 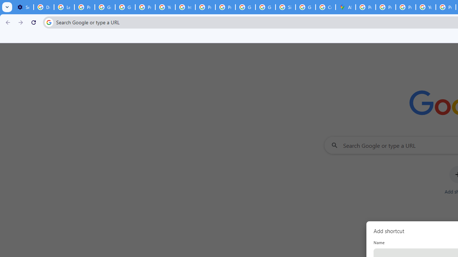 What do you see at coordinates (366, 7) in the screenshot?
I see `Policy Accountability and Transparency - Transparency Center` at bounding box center [366, 7].